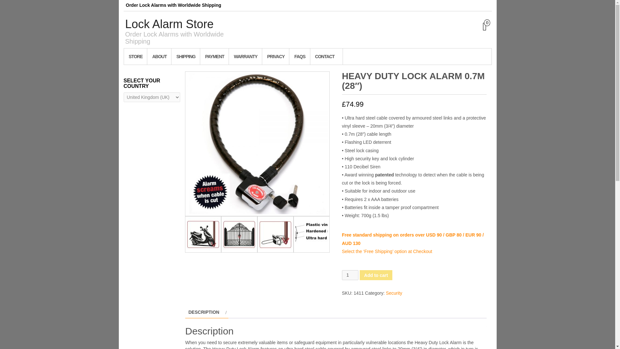 This screenshot has width=620, height=349. I want to click on WARRANTY, so click(245, 56).